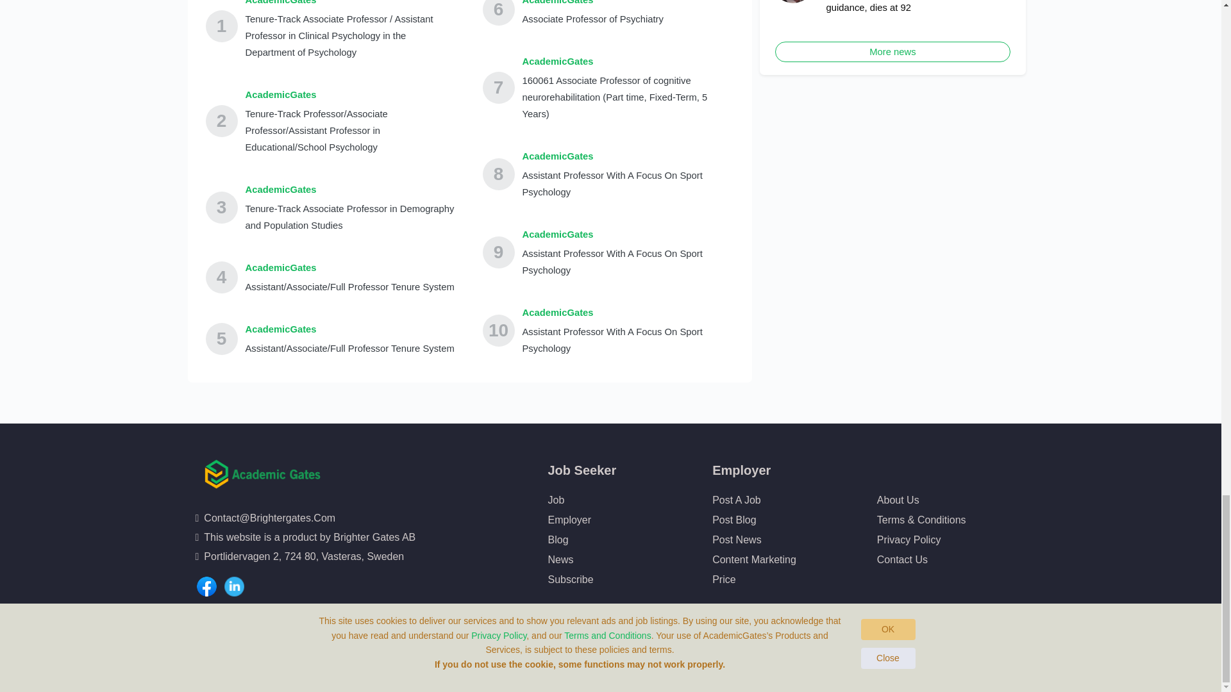 Image resolution: width=1231 pixels, height=692 pixels. Describe the element at coordinates (628, 313) in the screenshot. I see `AcademicGates` at that location.